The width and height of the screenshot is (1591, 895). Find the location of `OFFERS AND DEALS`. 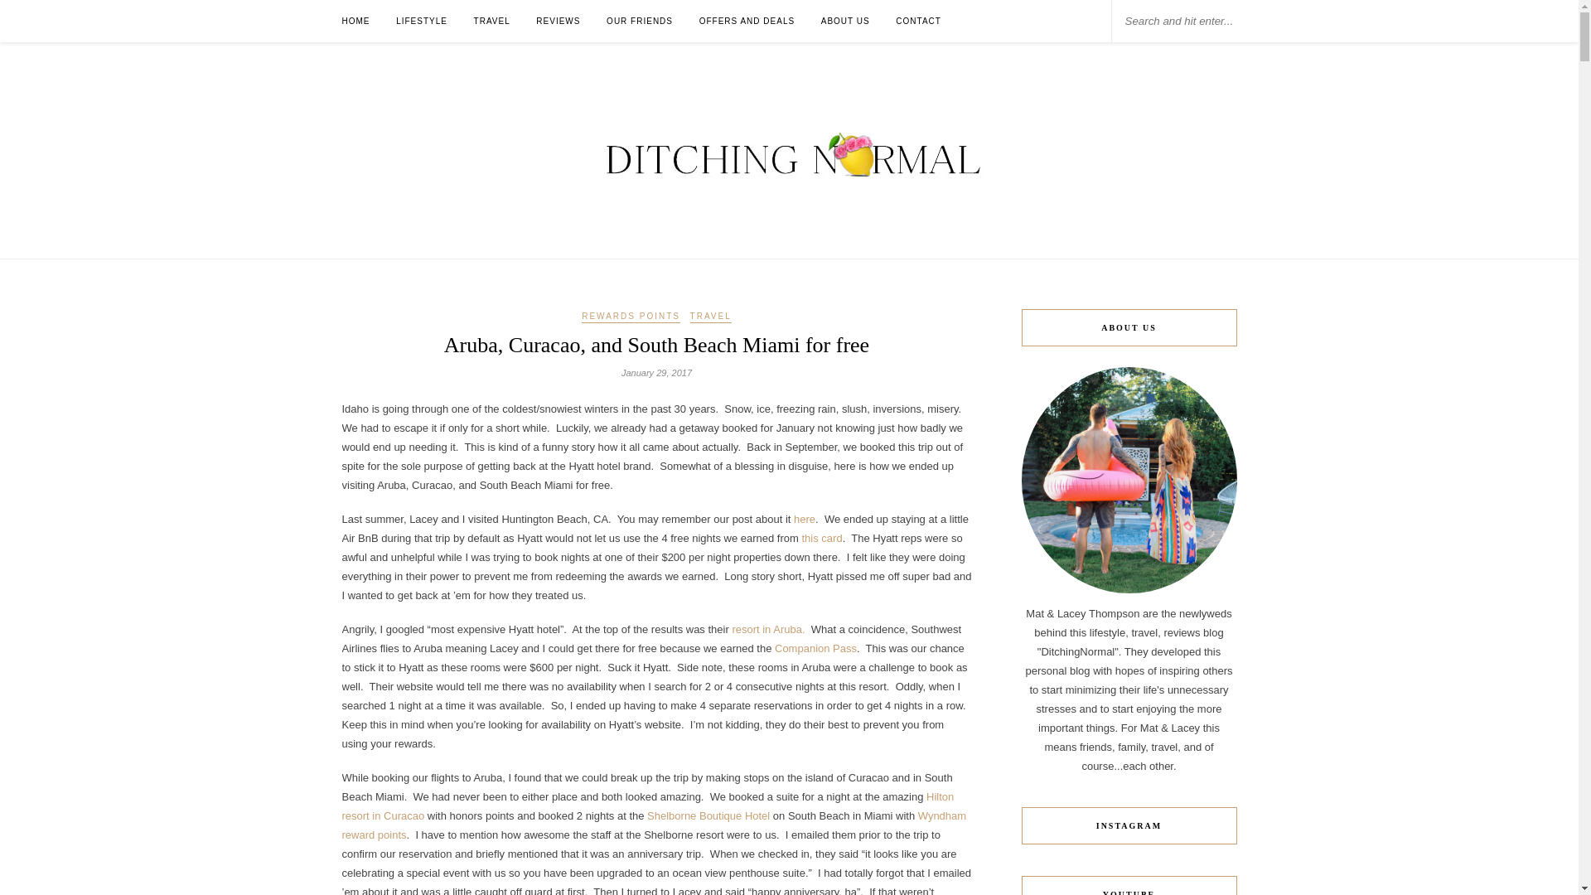

OFFERS AND DEALS is located at coordinates (747, 21).